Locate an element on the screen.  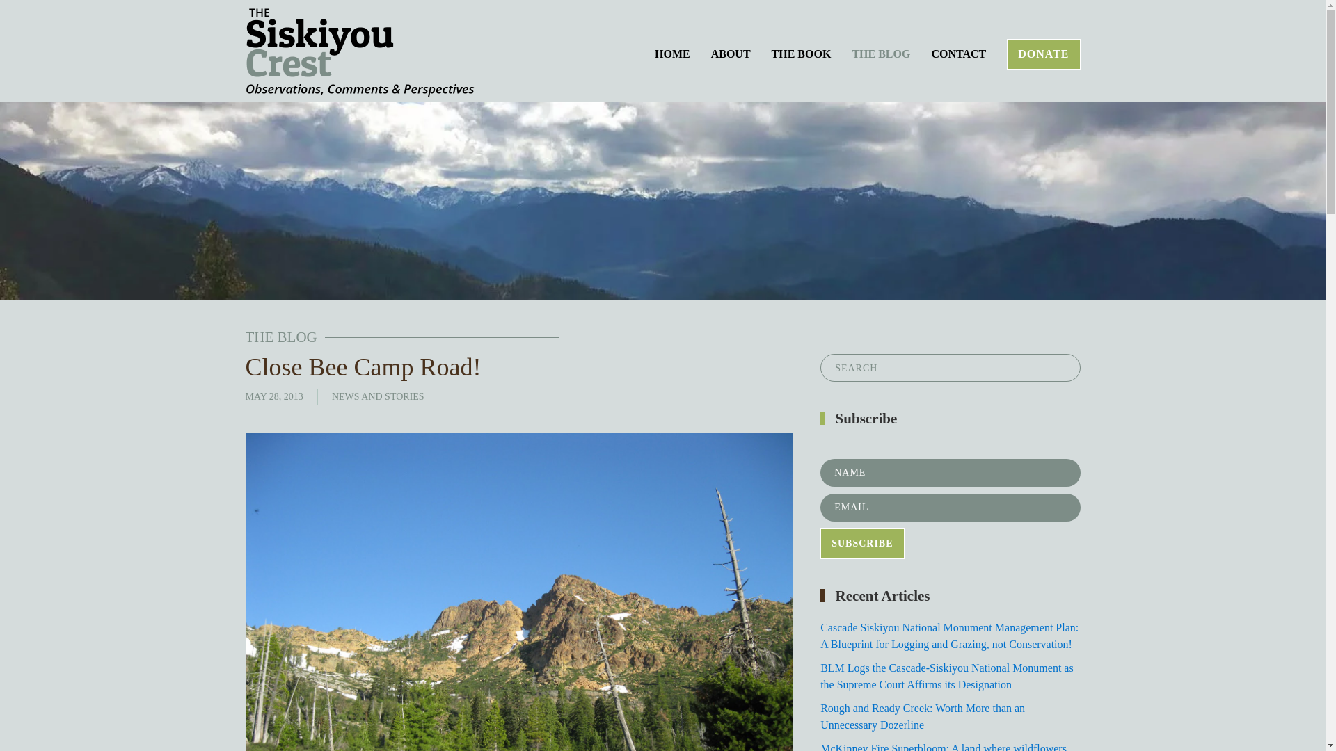
DONATE is located at coordinates (1043, 54).